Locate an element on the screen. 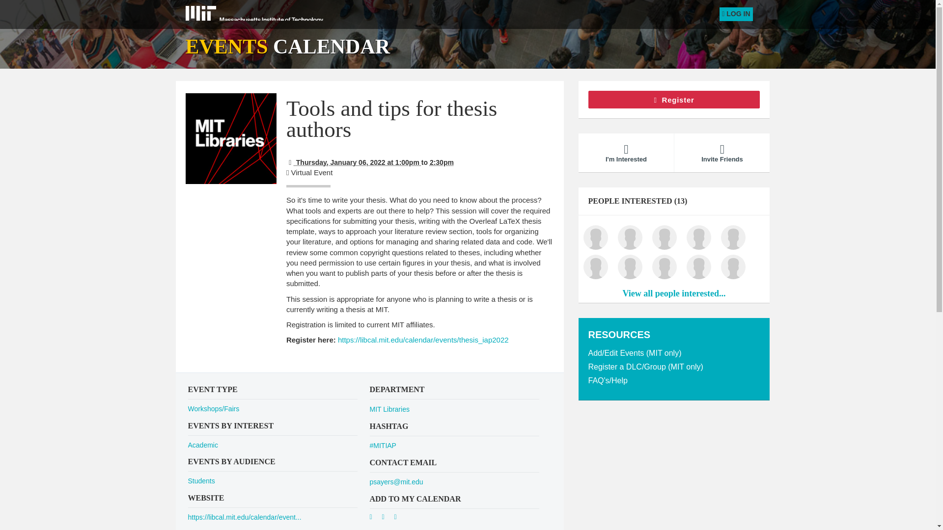 Image resolution: width=943 pixels, height=530 pixels. Invite Friends is located at coordinates (721, 153).